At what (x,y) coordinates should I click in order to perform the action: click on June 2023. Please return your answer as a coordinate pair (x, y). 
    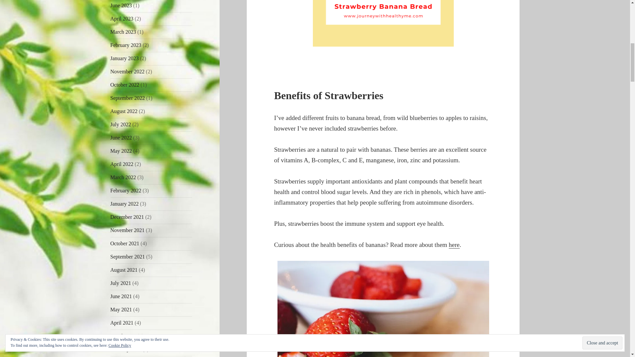
    Looking at the image, I should click on (121, 5).